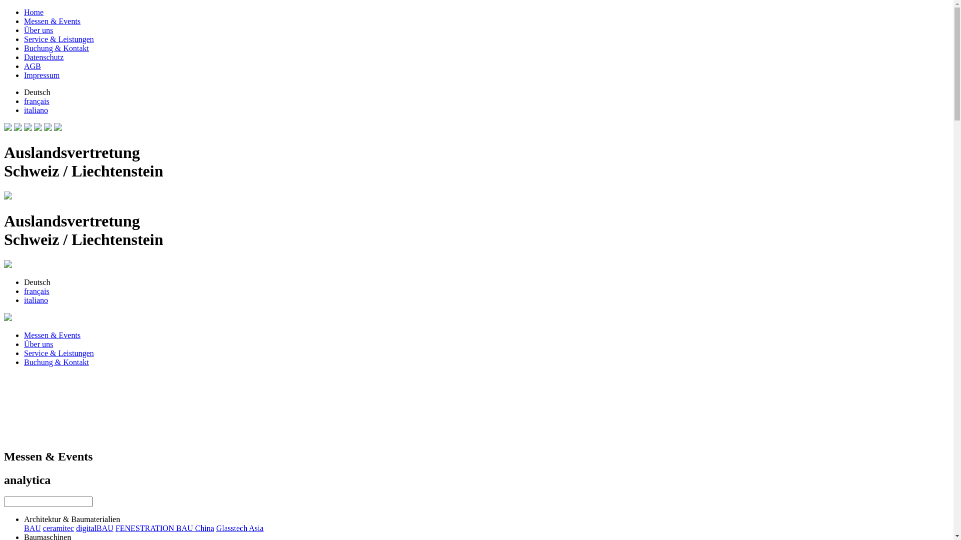 The image size is (961, 540). I want to click on italiano, so click(36, 110).